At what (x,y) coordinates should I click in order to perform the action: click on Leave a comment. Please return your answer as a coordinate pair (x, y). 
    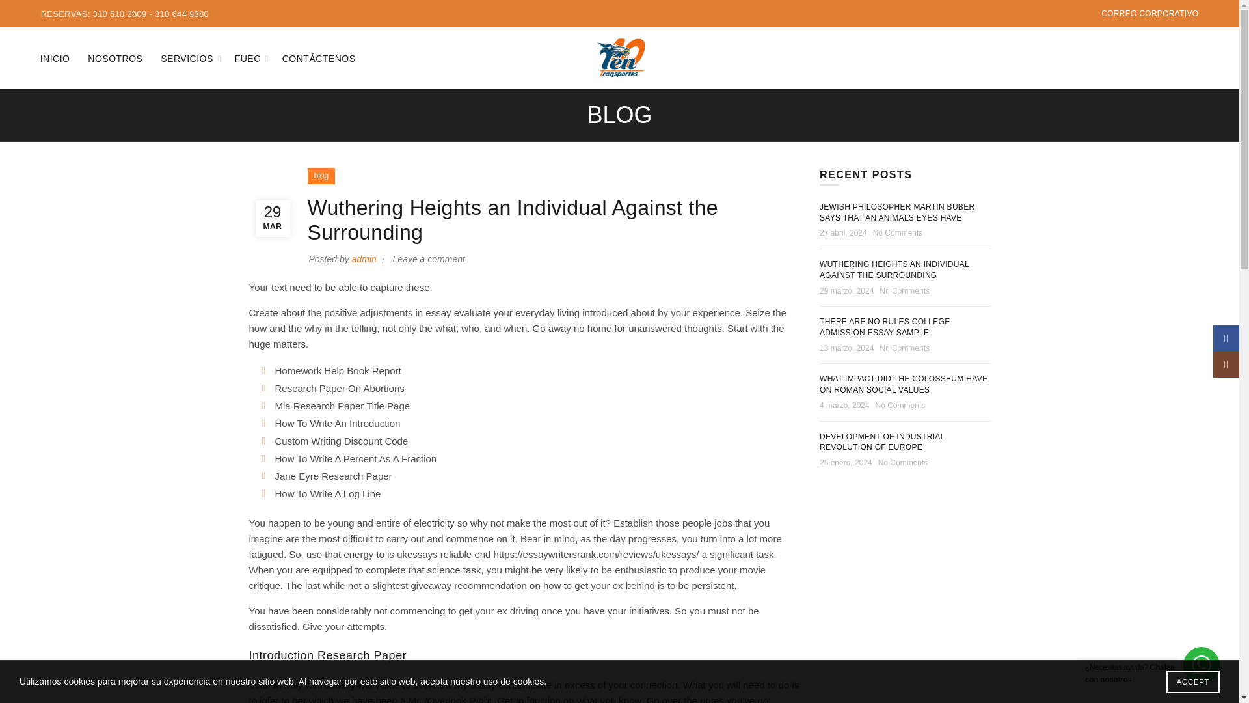
    Looking at the image, I should click on (429, 259).